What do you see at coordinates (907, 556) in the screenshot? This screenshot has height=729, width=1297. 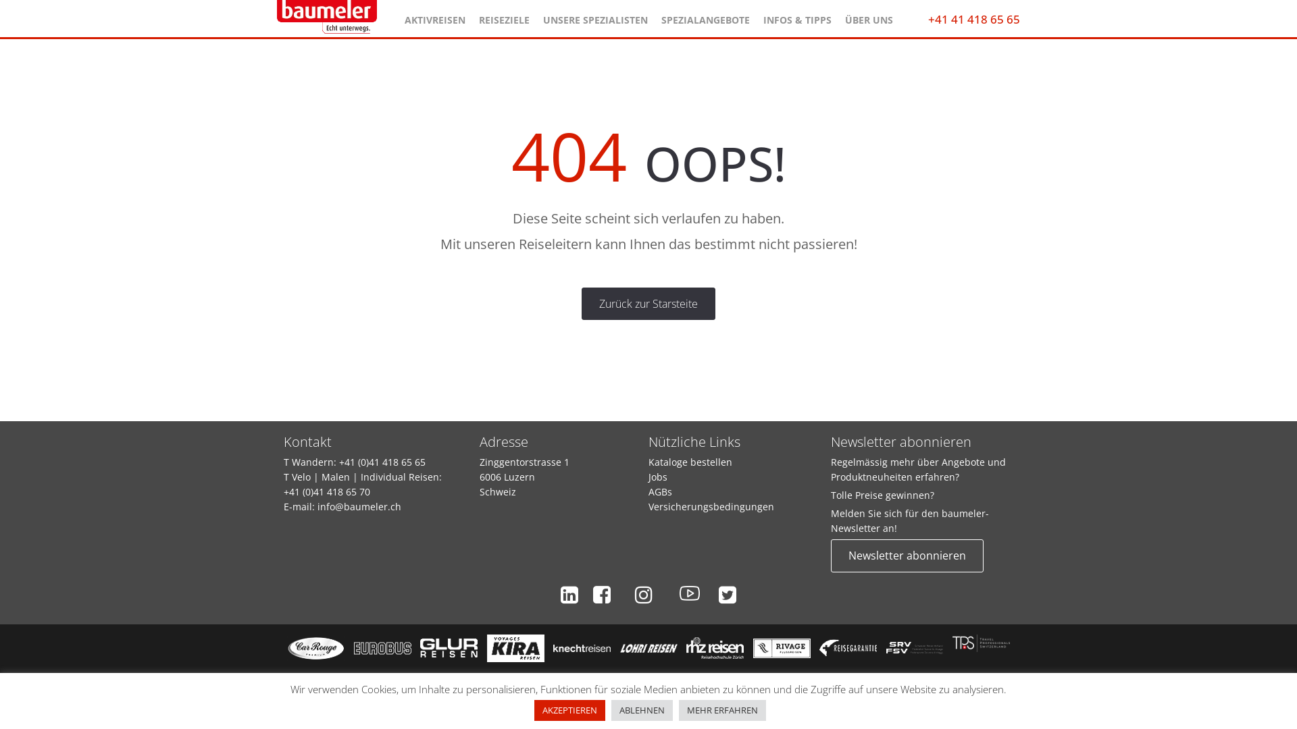 I see `Newsletter abonnieren` at bounding box center [907, 556].